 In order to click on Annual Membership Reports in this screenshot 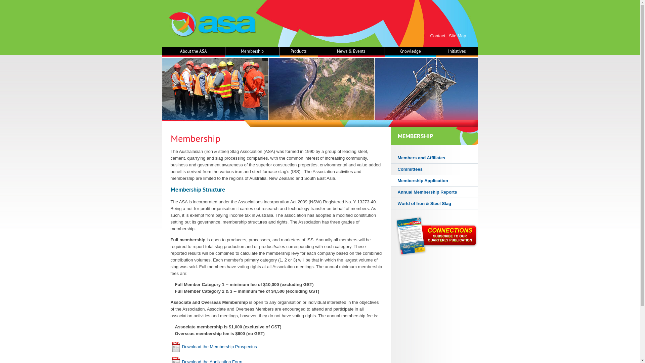, I will do `click(435, 192)`.